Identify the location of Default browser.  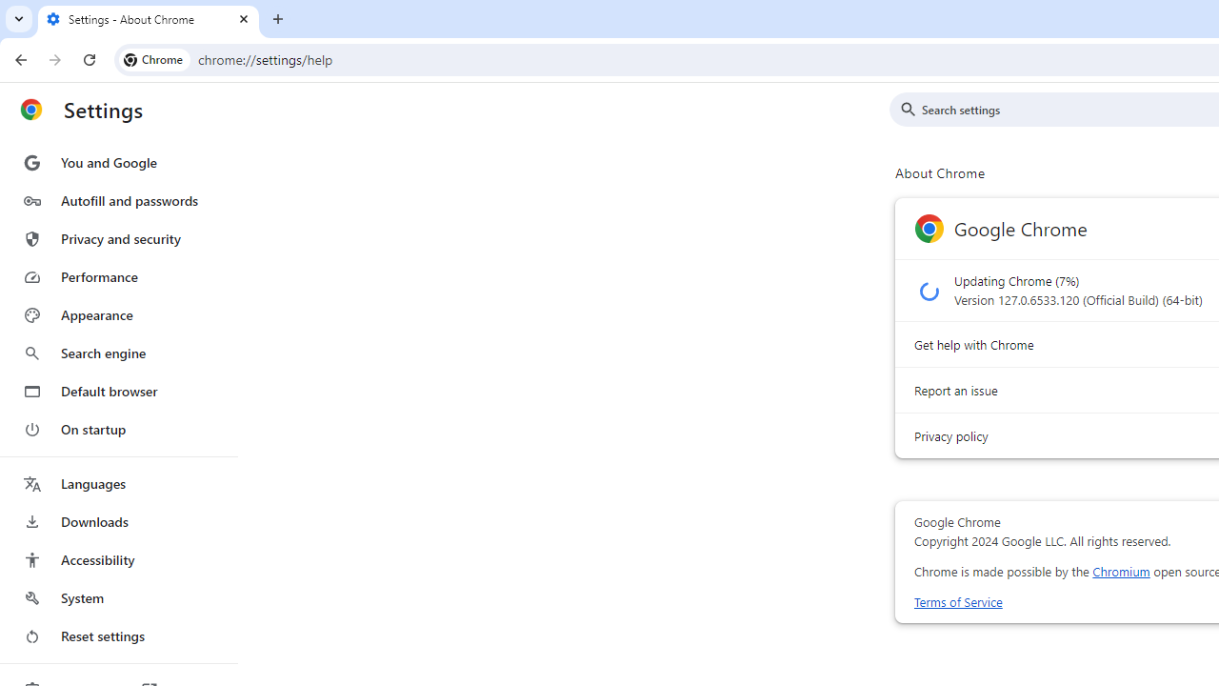
(118, 391).